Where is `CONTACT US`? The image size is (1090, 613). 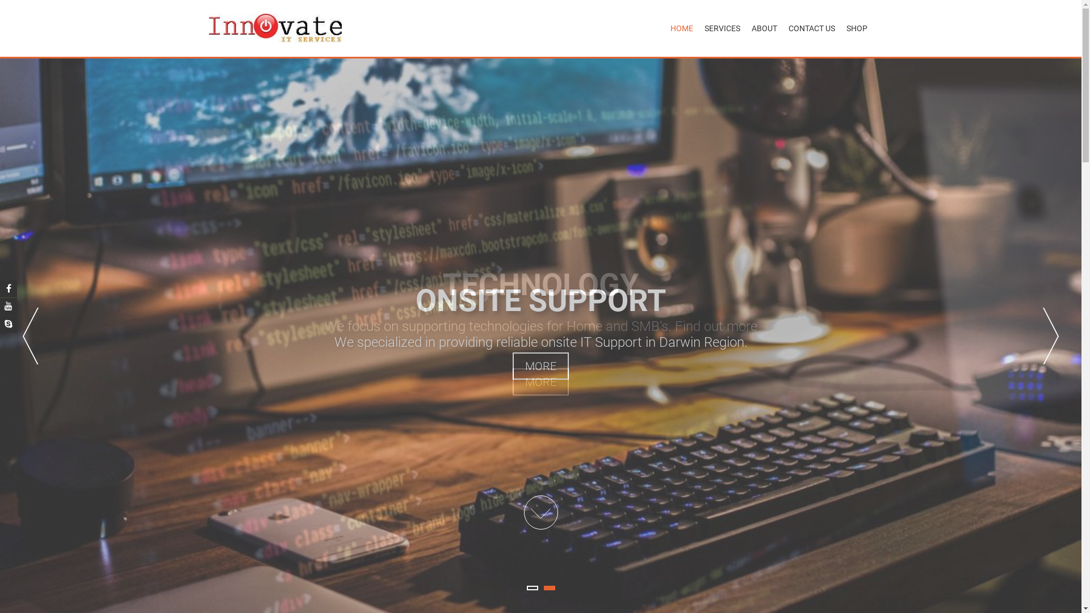 CONTACT US is located at coordinates (811, 28).